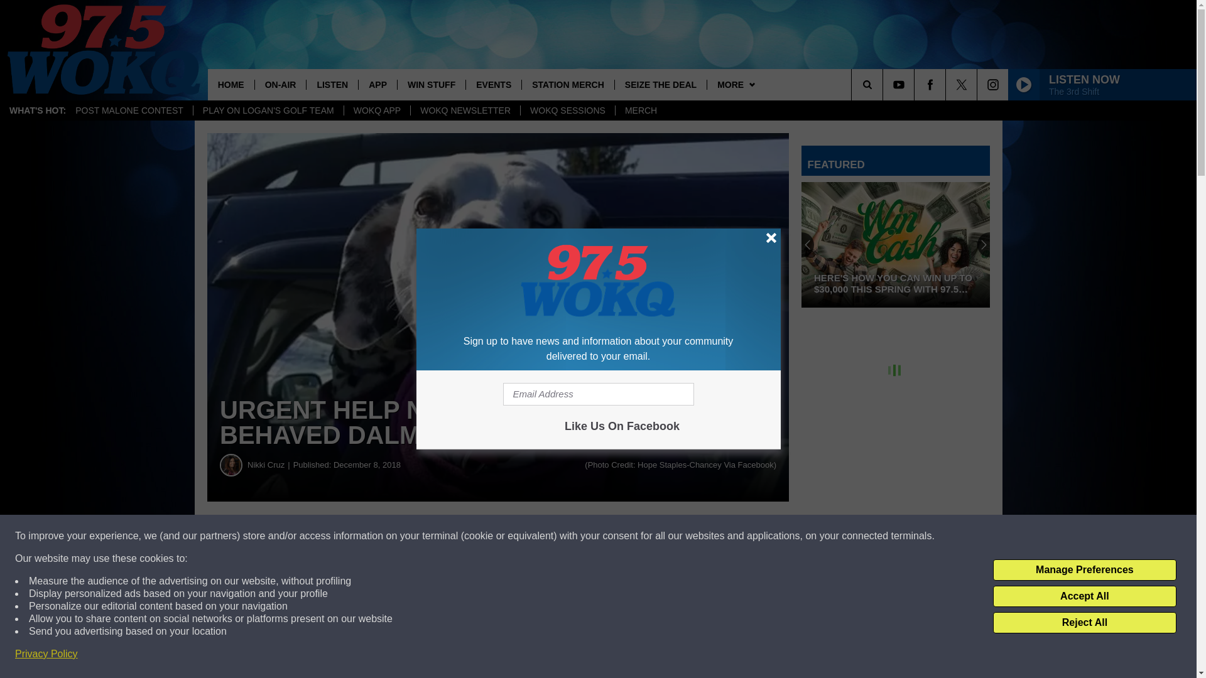  Describe the element at coordinates (377, 110) in the screenshot. I see `WOKQ APP` at that location.